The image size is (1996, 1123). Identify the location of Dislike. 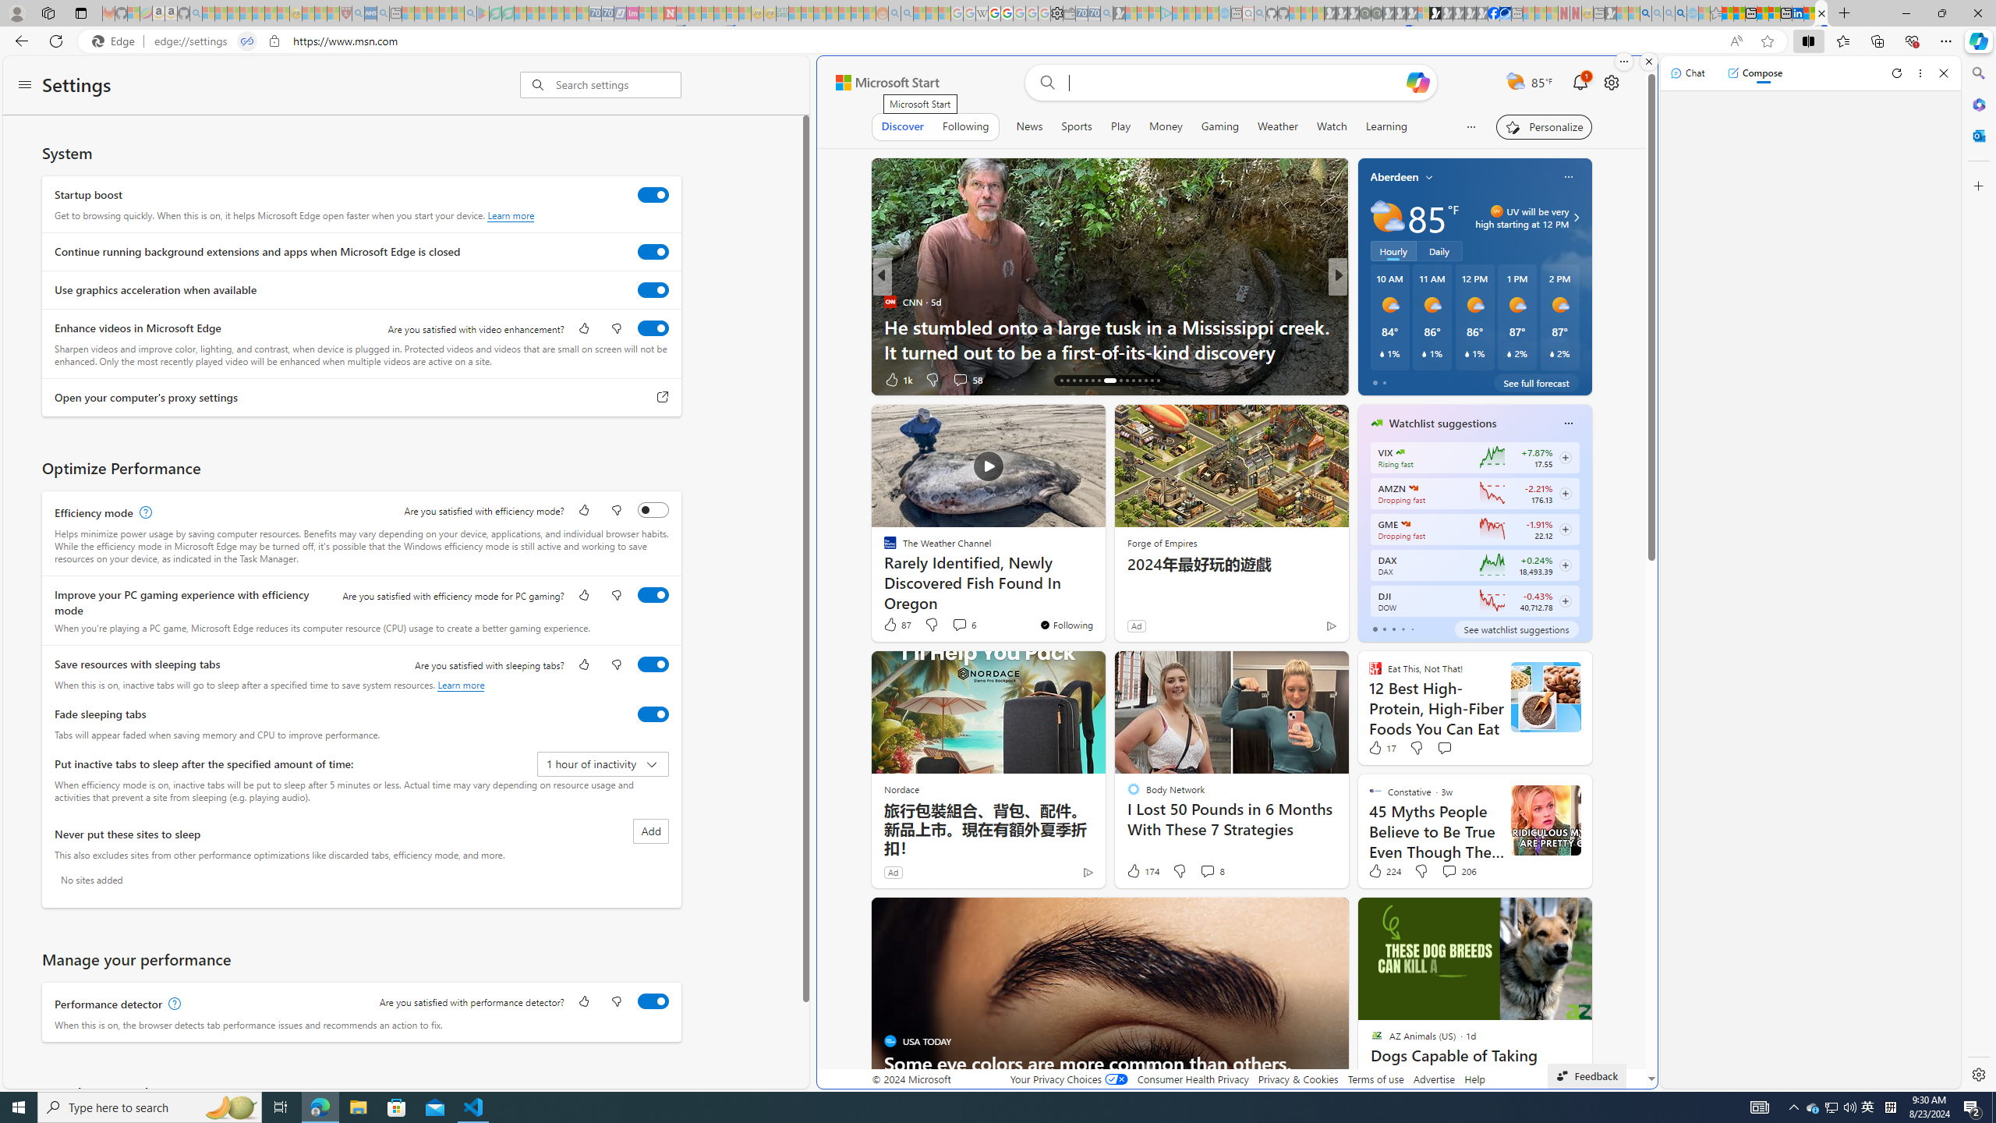
(1421, 870).